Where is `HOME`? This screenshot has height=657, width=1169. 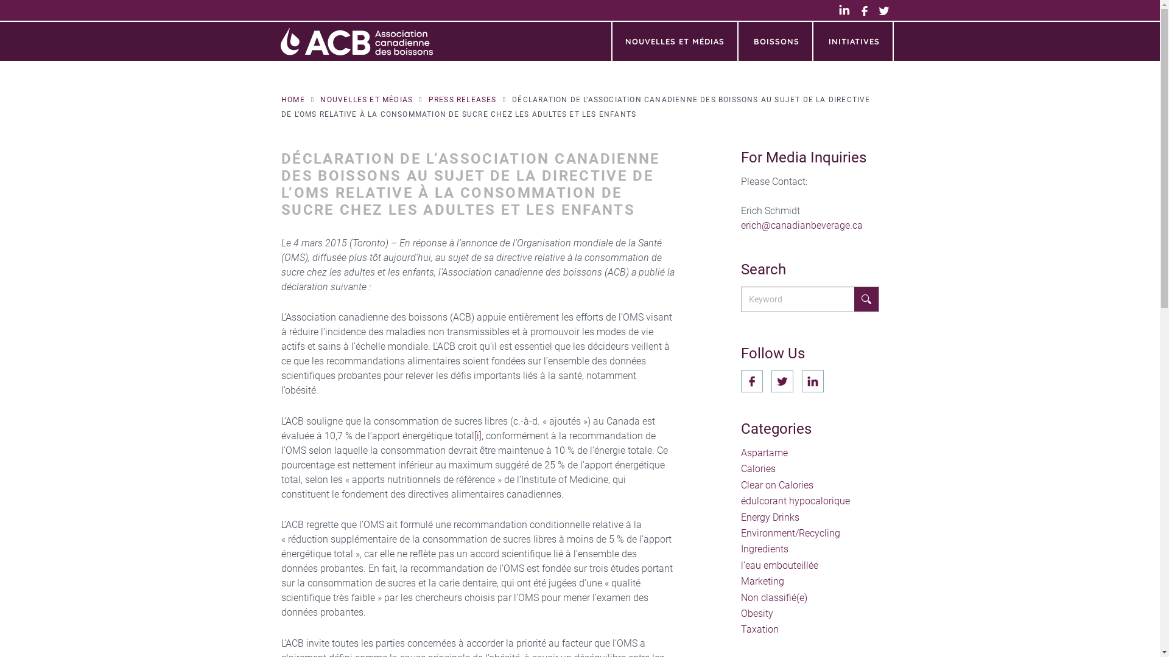 HOME is located at coordinates (293, 100).